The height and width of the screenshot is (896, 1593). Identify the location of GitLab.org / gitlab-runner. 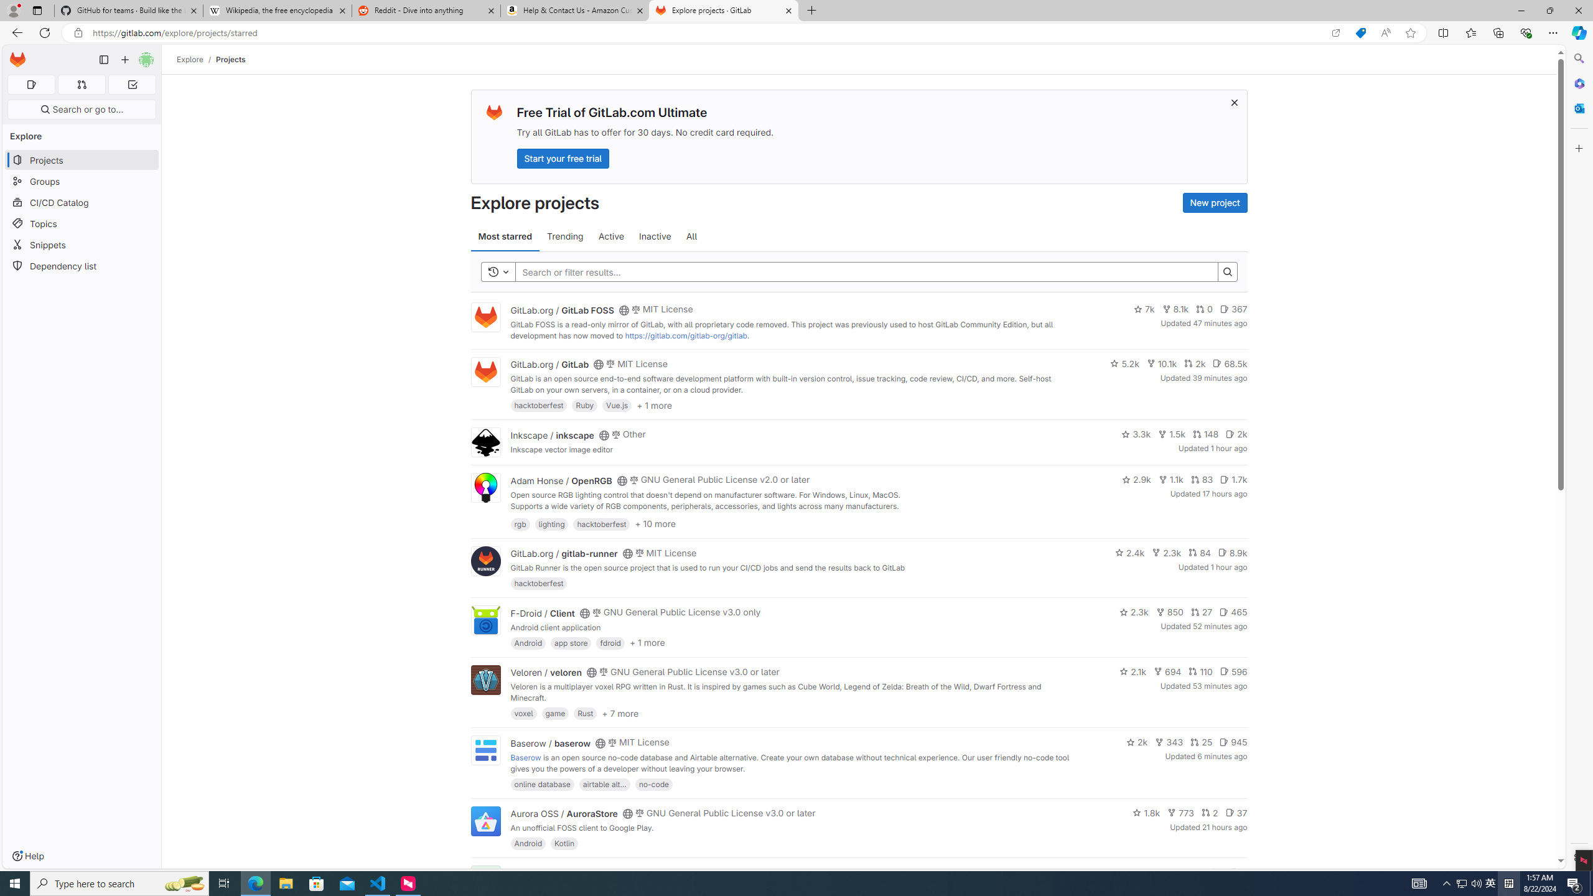
(564, 554).